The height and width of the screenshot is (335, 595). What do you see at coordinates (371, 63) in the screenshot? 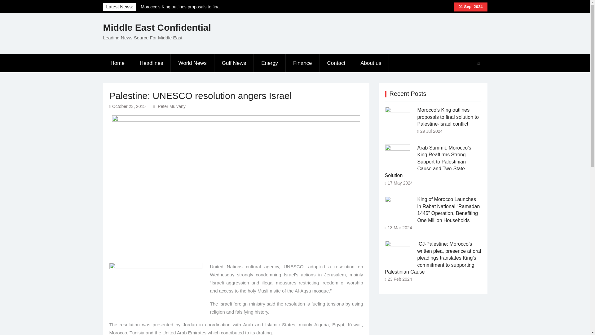
I see `About us` at bounding box center [371, 63].